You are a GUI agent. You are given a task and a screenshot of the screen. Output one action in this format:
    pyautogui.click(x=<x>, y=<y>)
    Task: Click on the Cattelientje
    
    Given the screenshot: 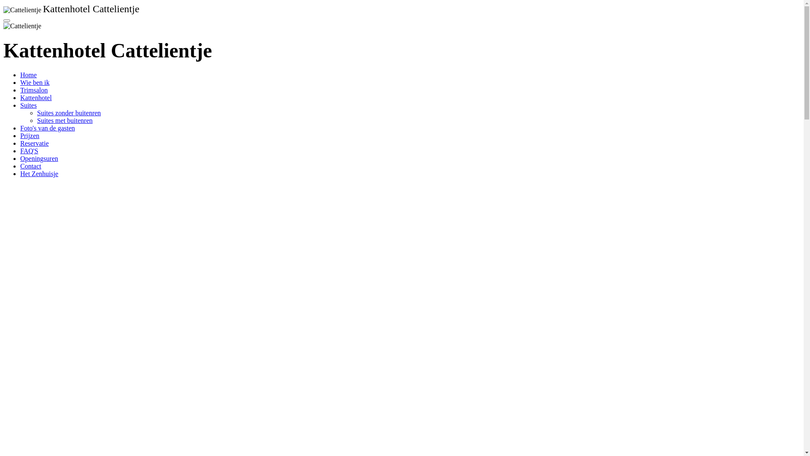 What is the action you would take?
    pyautogui.click(x=22, y=10)
    